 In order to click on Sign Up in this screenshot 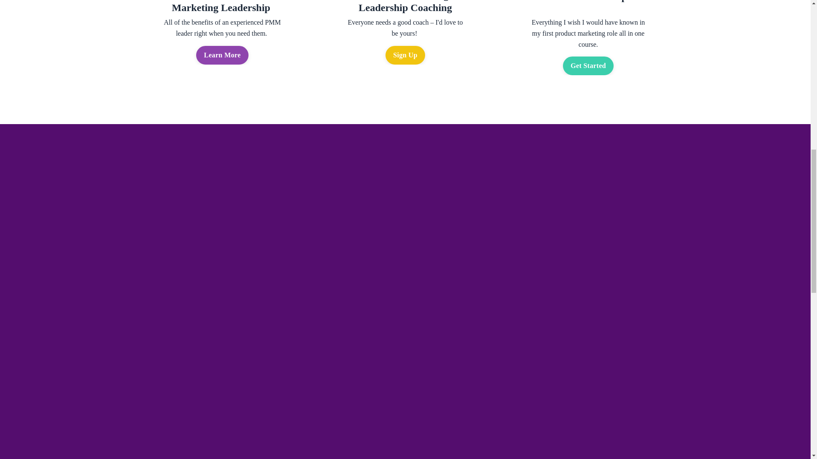, I will do `click(405, 55)`.